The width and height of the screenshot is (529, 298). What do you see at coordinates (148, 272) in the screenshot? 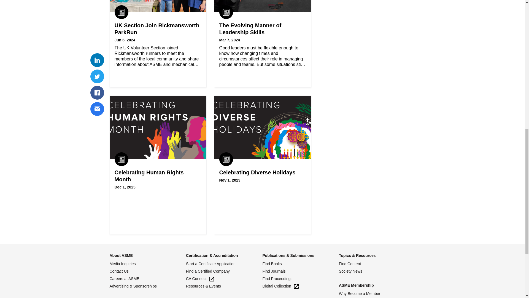
I see `Contact Us` at bounding box center [148, 272].